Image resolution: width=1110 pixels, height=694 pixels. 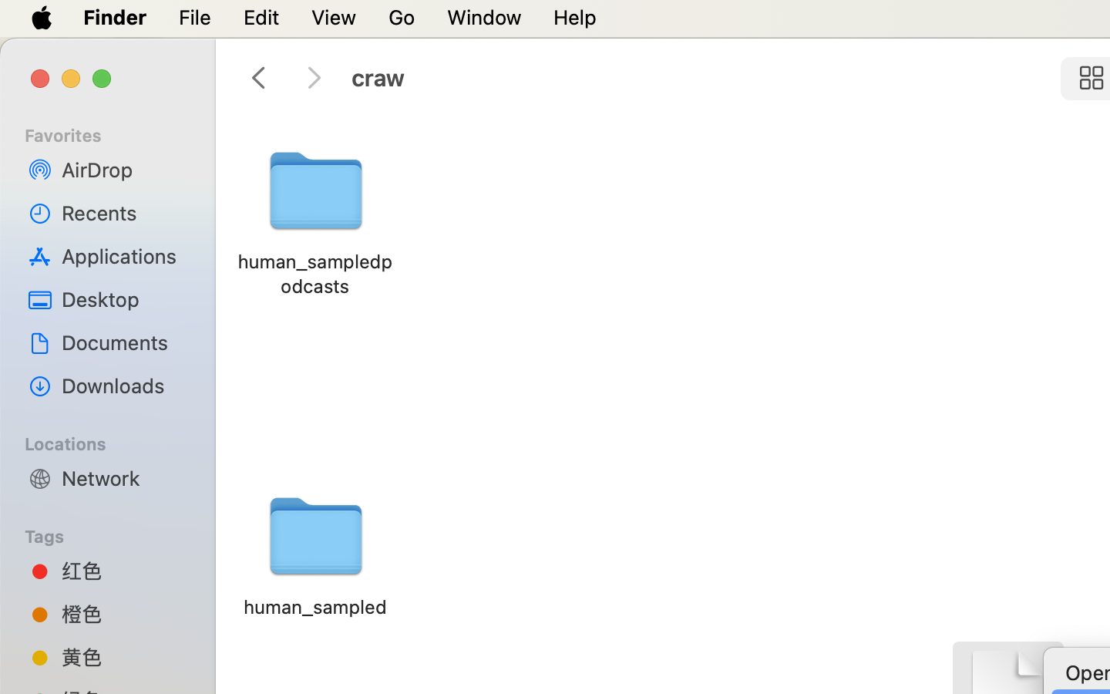 I want to click on Desktop, so click(x=124, y=299).